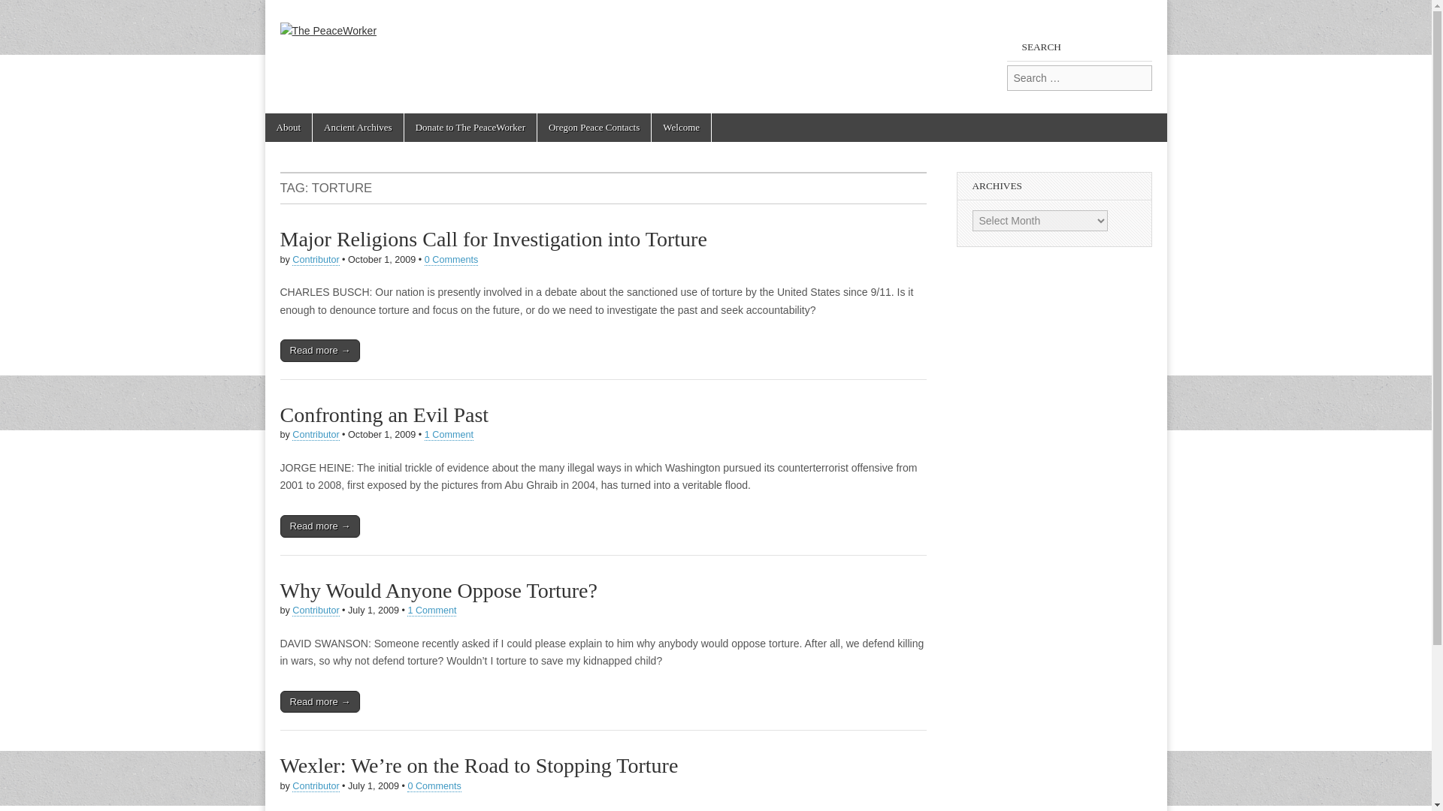 The width and height of the screenshot is (1443, 811). Describe the element at coordinates (594, 128) in the screenshot. I see `Oregon Peace Contacts` at that location.